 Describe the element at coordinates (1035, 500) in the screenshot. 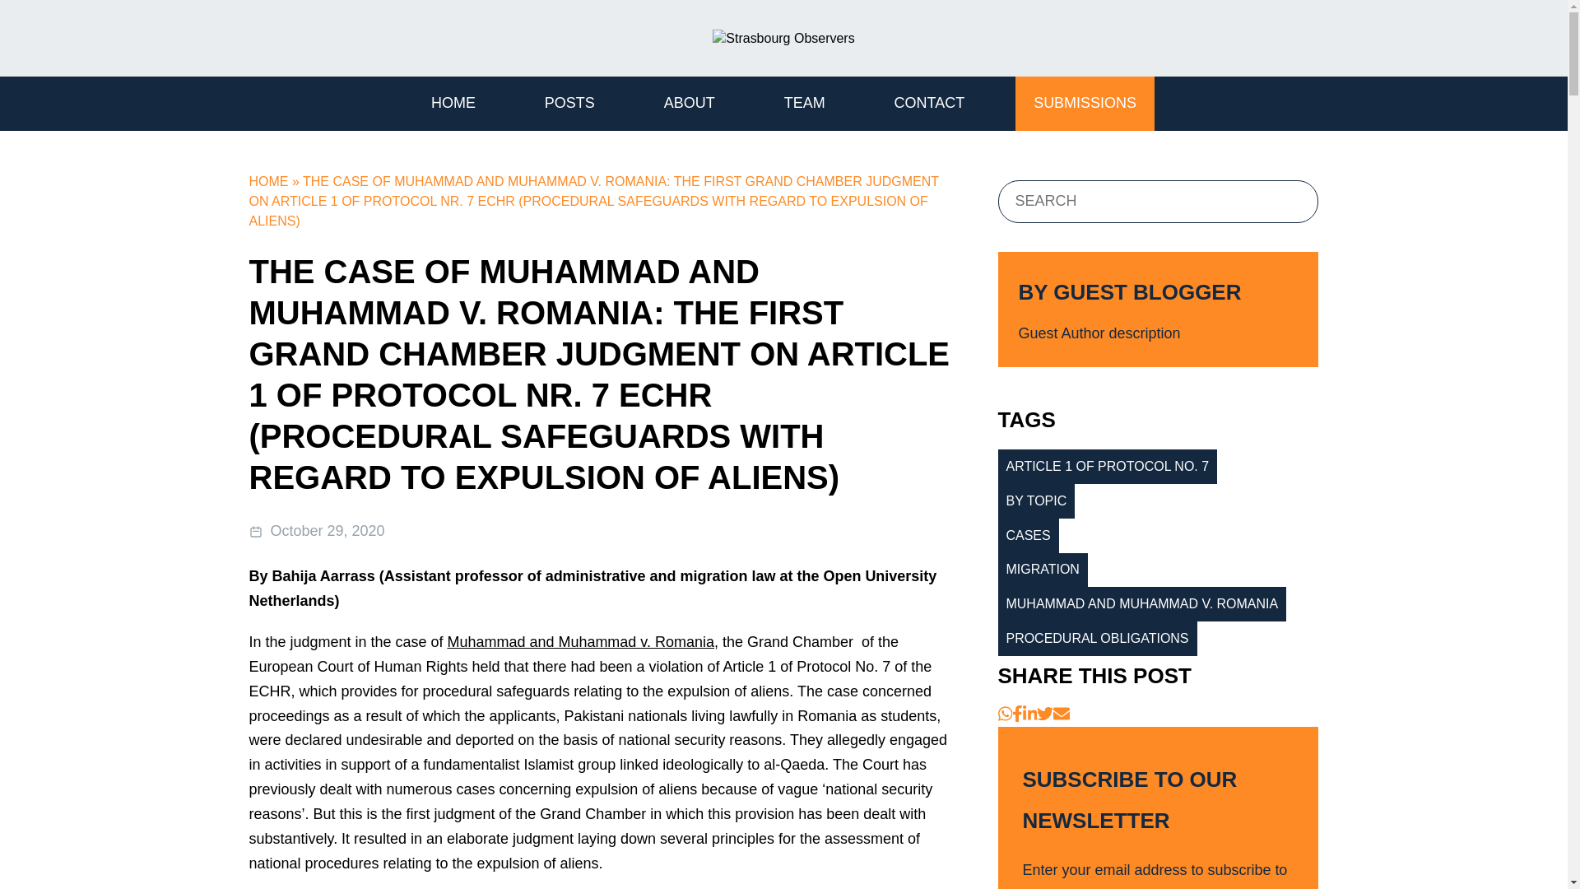

I see `BY TOPIC` at that location.